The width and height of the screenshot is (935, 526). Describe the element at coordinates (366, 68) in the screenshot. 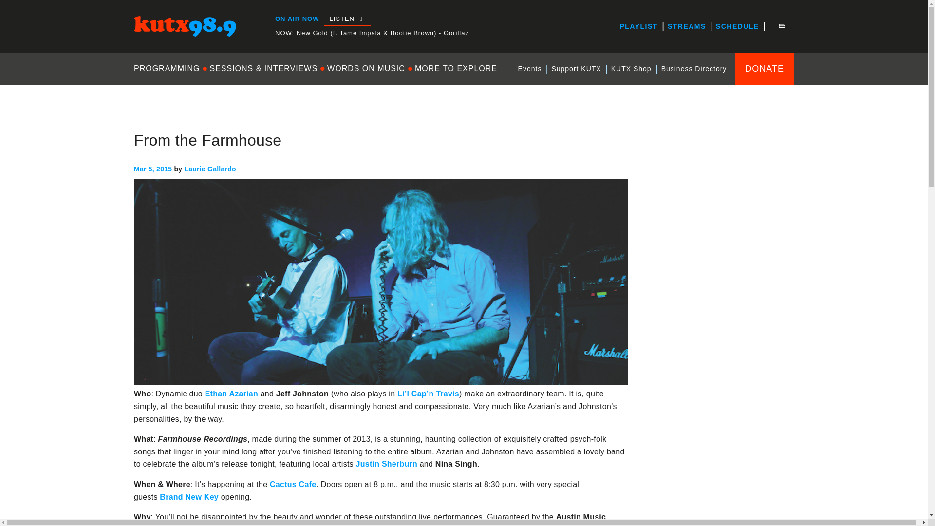

I see `WORDS ON MUSIC` at that location.